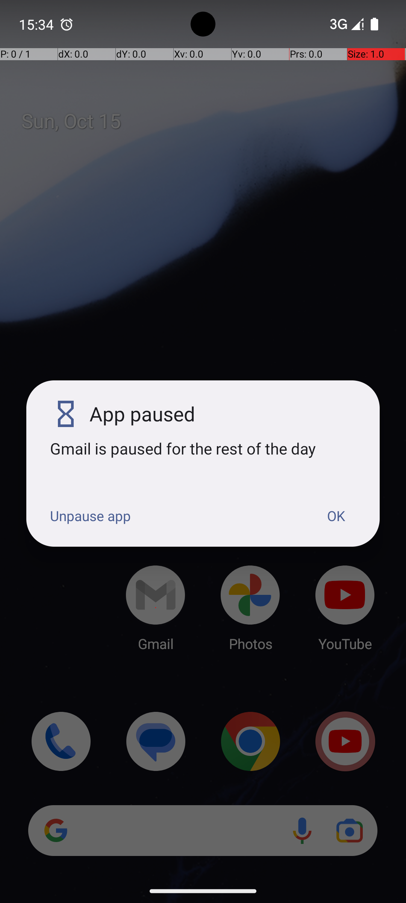 The width and height of the screenshot is (406, 903). What do you see at coordinates (90, 516) in the screenshot?
I see `‎Unpause app` at bounding box center [90, 516].